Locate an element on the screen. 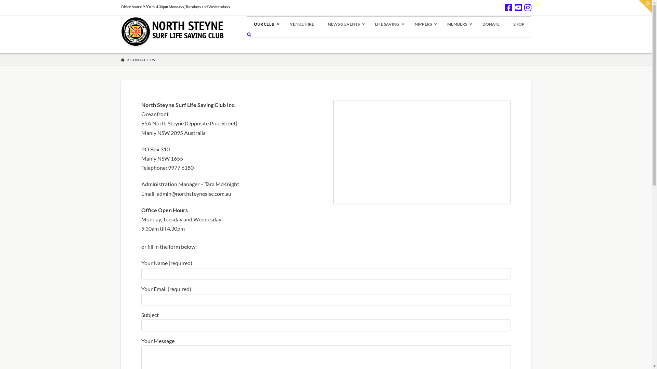  Facebook is located at coordinates (508, 8).